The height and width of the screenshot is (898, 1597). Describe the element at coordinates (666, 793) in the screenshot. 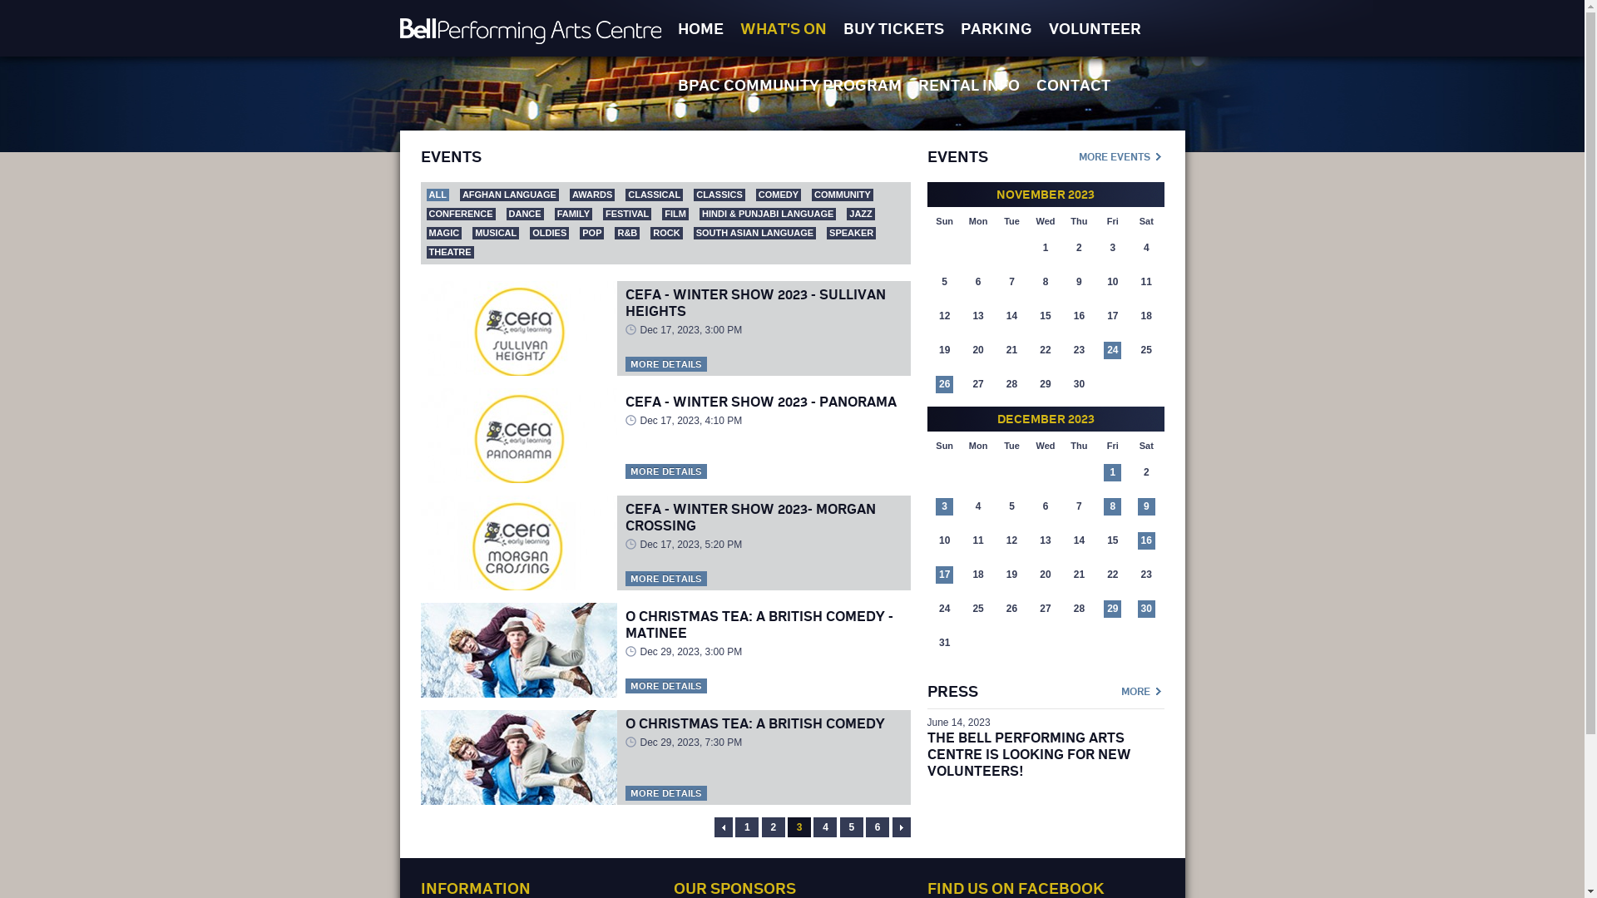

I see `MORE DETAILS` at that location.